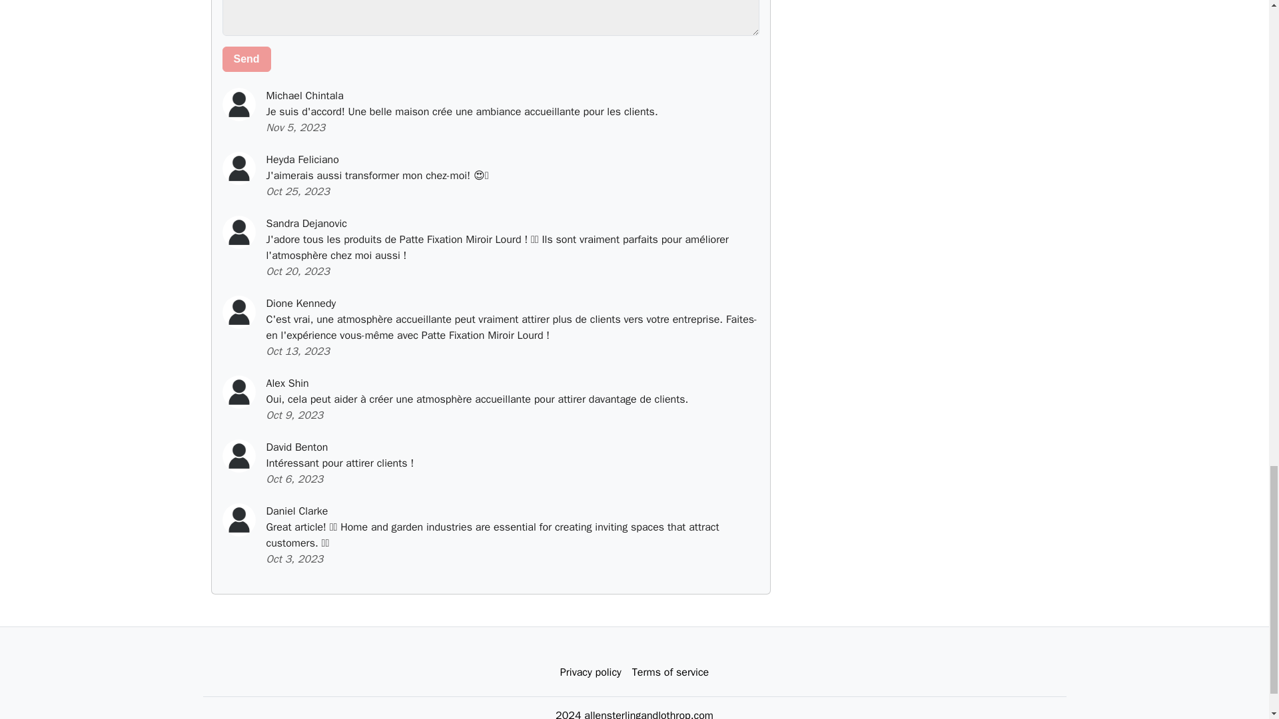 The height and width of the screenshot is (719, 1279). I want to click on Privacy policy, so click(590, 672).